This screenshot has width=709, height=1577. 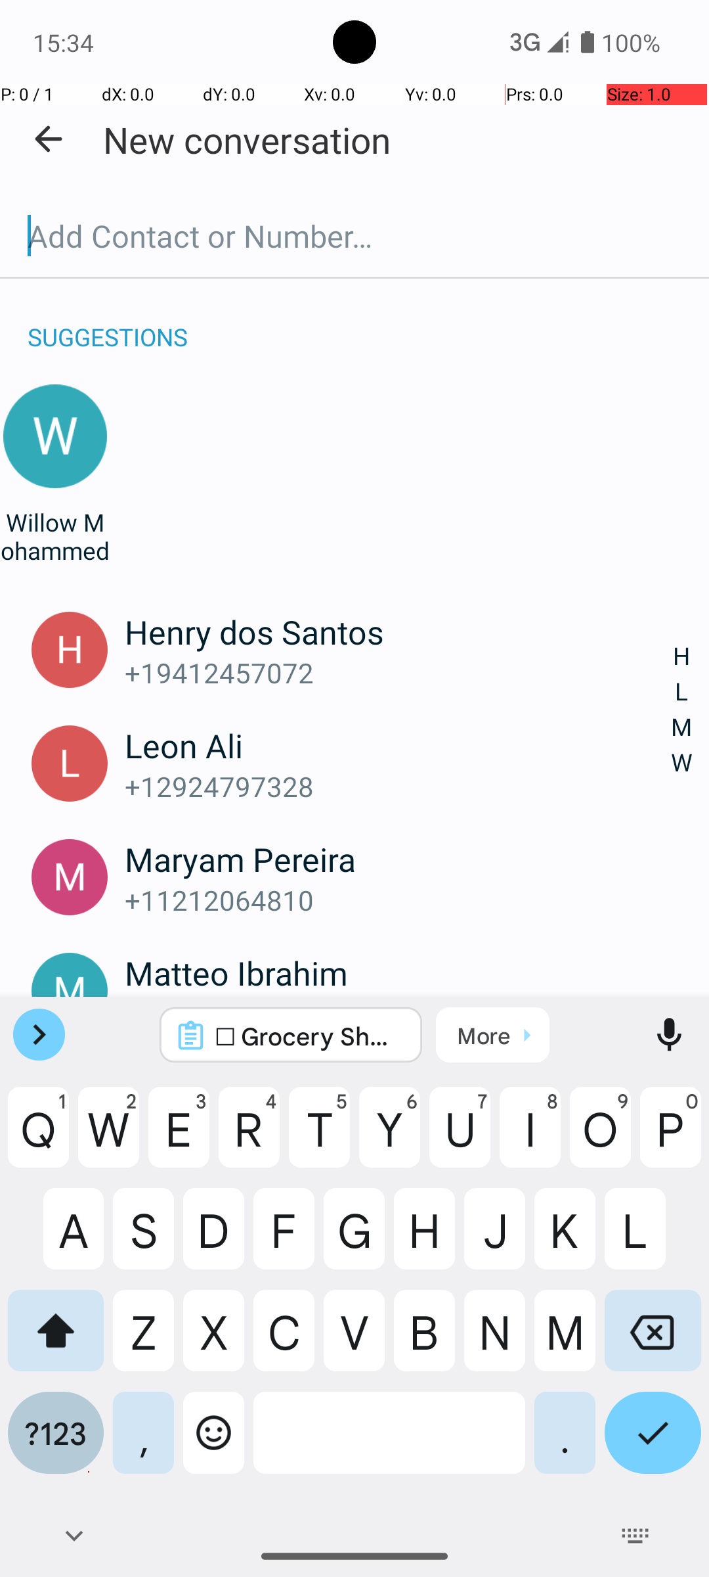 I want to click on +11212064810, so click(x=399, y=900).